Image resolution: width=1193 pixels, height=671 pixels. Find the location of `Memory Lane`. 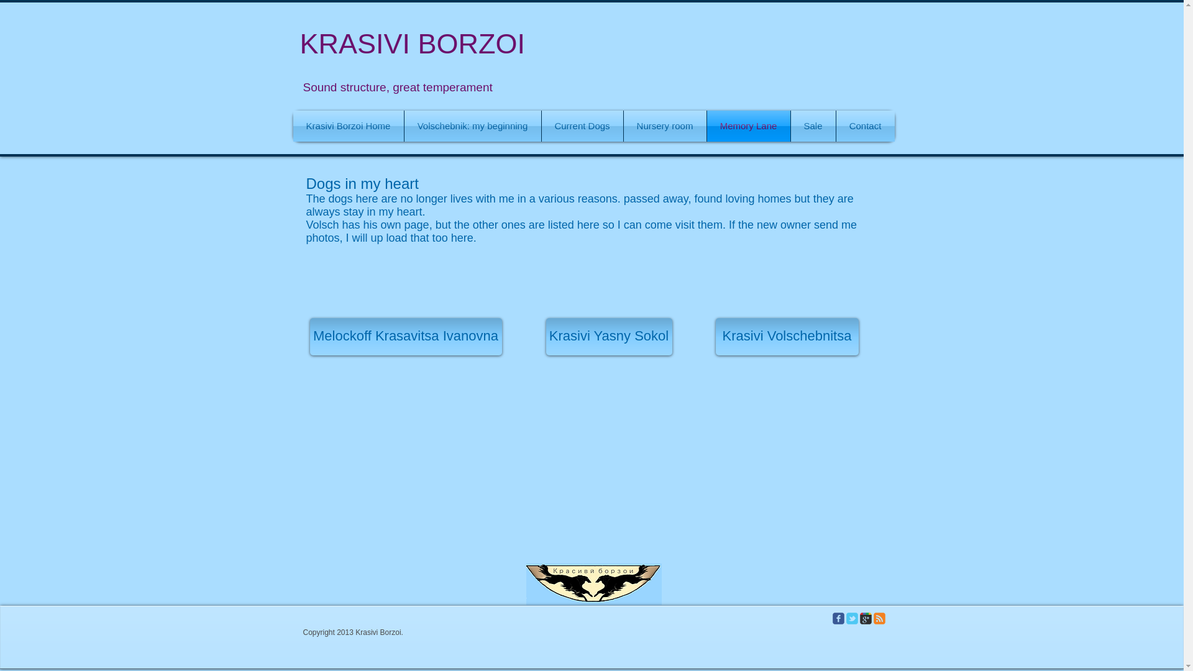

Memory Lane is located at coordinates (748, 126).